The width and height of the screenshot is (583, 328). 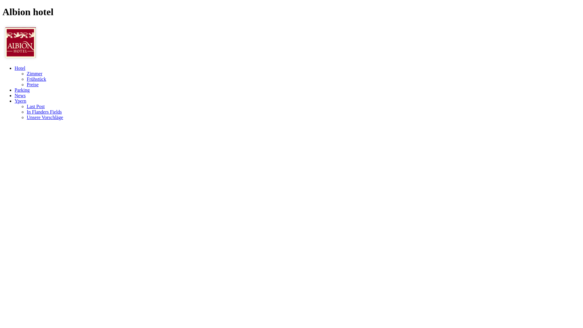 What do you see at coordinates (33, 84) in the screenshot?
I see `Preise` at bounding box center [33, 84].